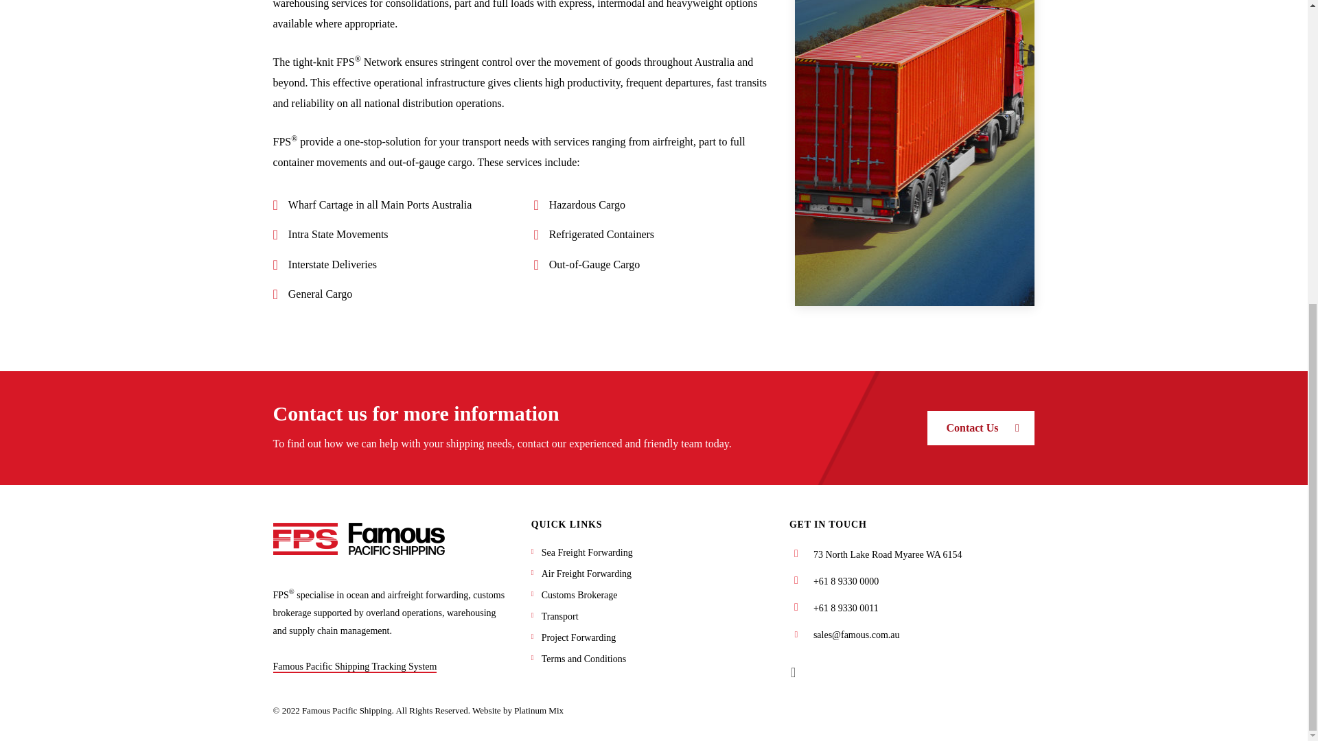  What do you see at coordinates (579, 594) in the screenshot?
I see `Customs Brokerage` at bounding box center [579, 594].